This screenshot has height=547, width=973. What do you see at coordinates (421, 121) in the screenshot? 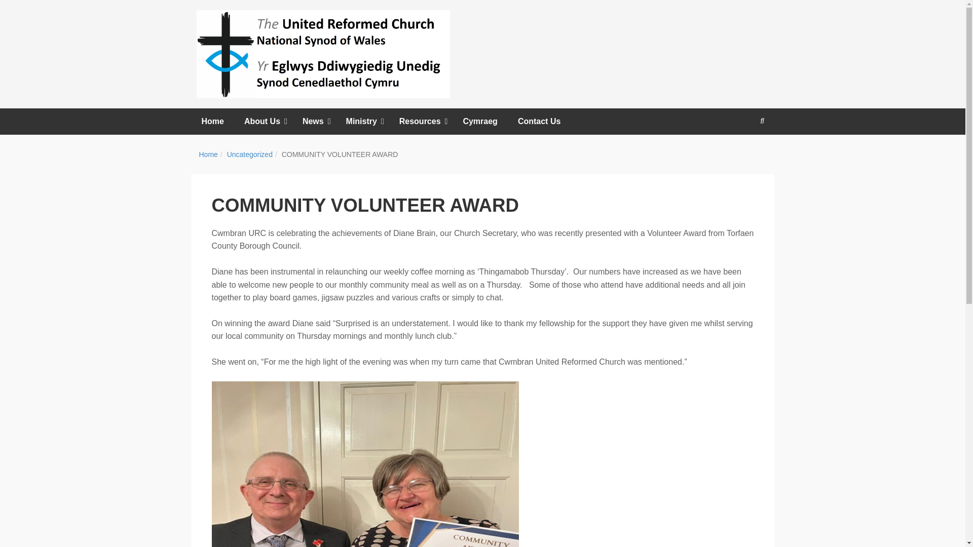
I see `Resources` at bounding box center [421, 121].